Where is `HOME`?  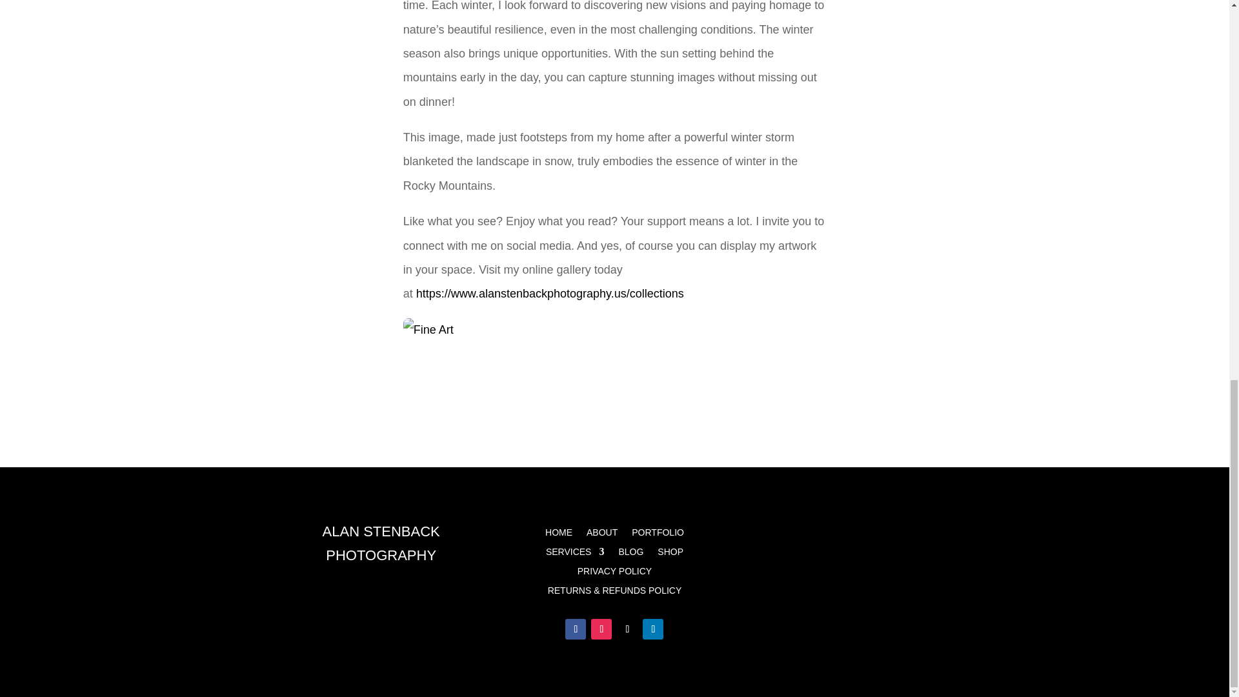
HOME is located at coordinates (559, 534).